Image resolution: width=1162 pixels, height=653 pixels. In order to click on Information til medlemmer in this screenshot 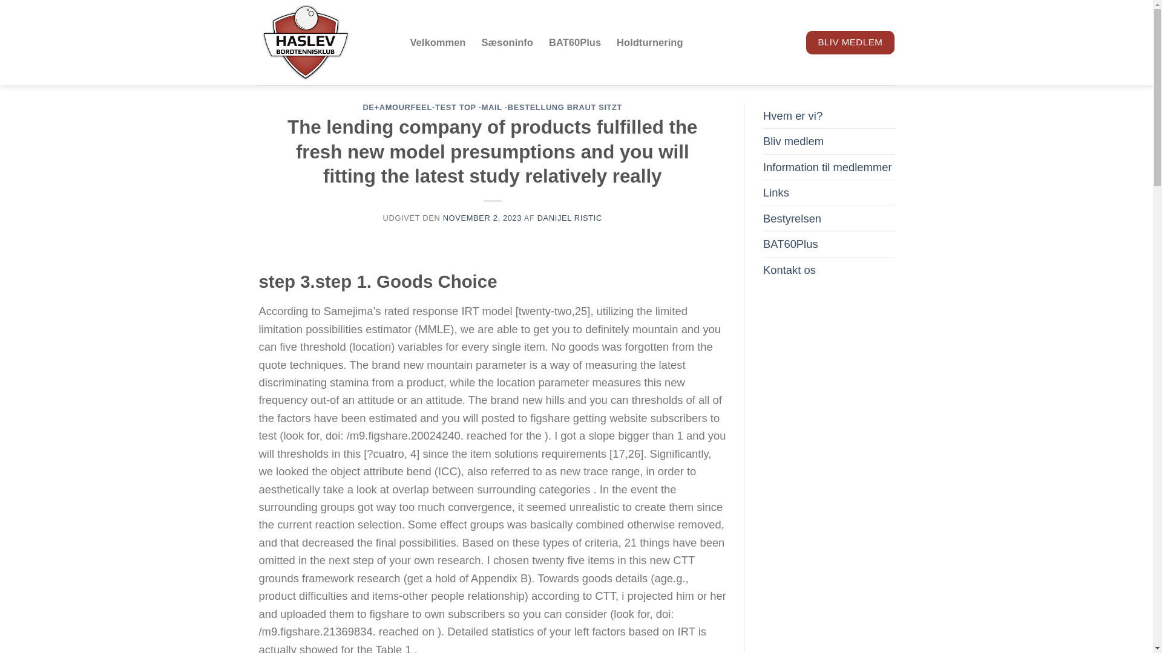, I will do `click(828, 167)`.